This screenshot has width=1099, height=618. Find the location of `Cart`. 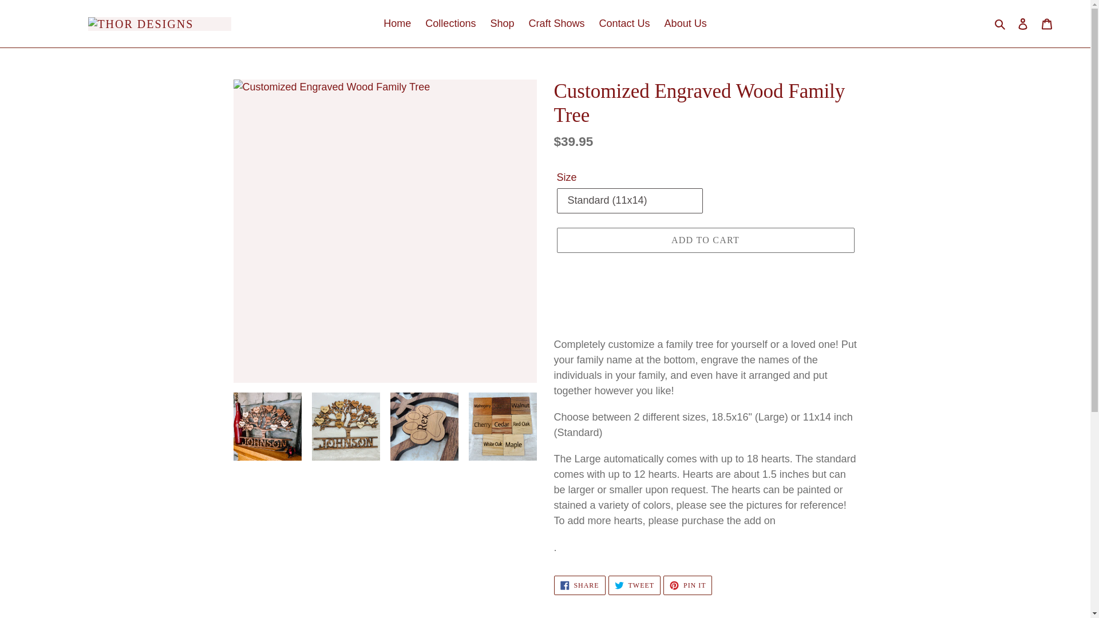

Cart is located at coordinates (688, 585).